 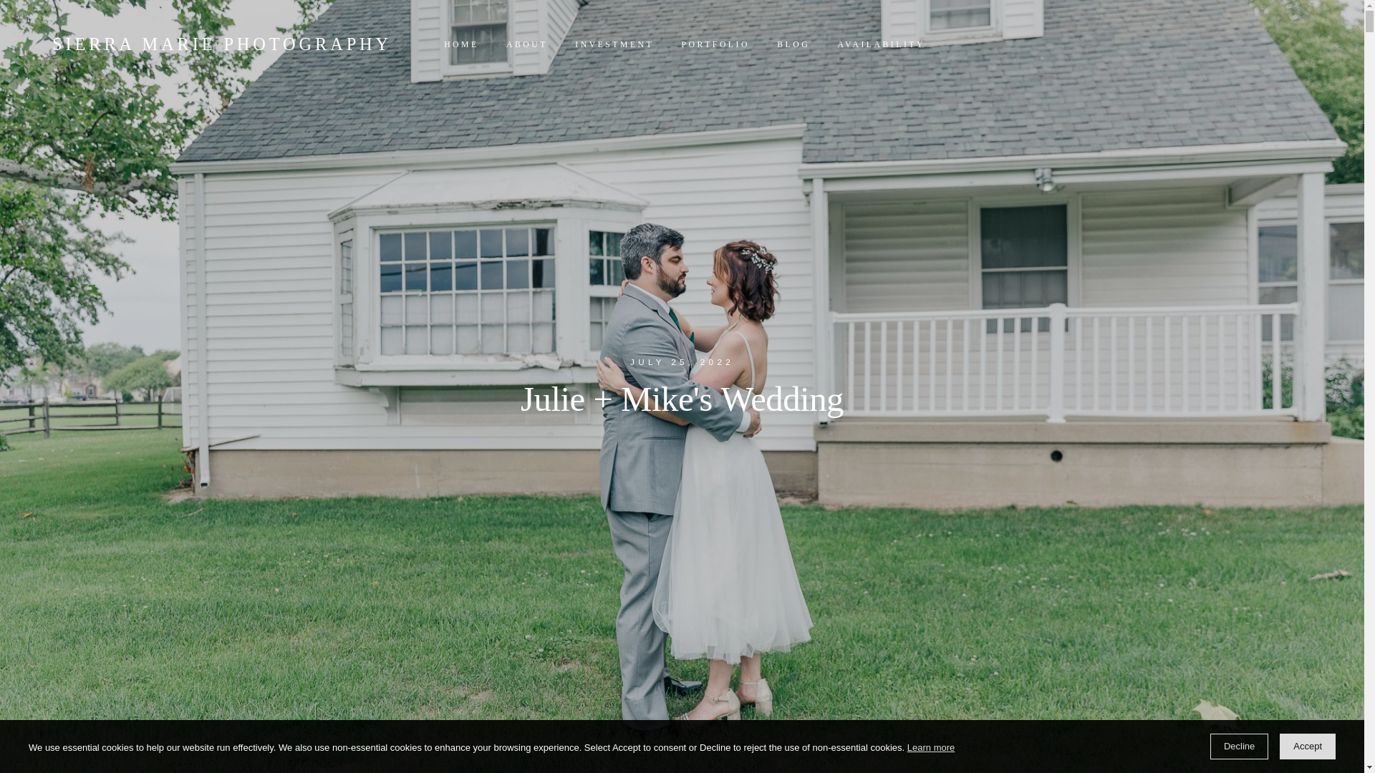 What do you see at coordinates (614, 45) in the screenshot?
I see `INVESTMENT` at bounding box center [614, 45].